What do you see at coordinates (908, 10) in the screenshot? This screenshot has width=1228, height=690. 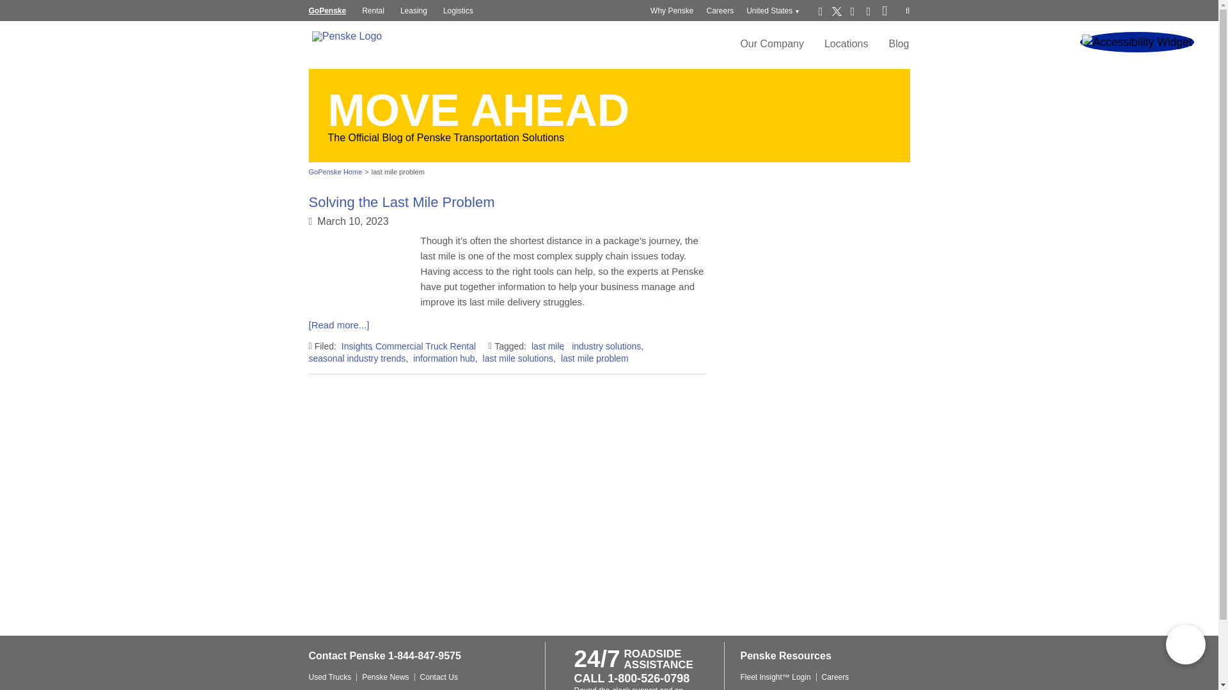 I see `Toggle Search Bar` at bounding box center [908, 10].